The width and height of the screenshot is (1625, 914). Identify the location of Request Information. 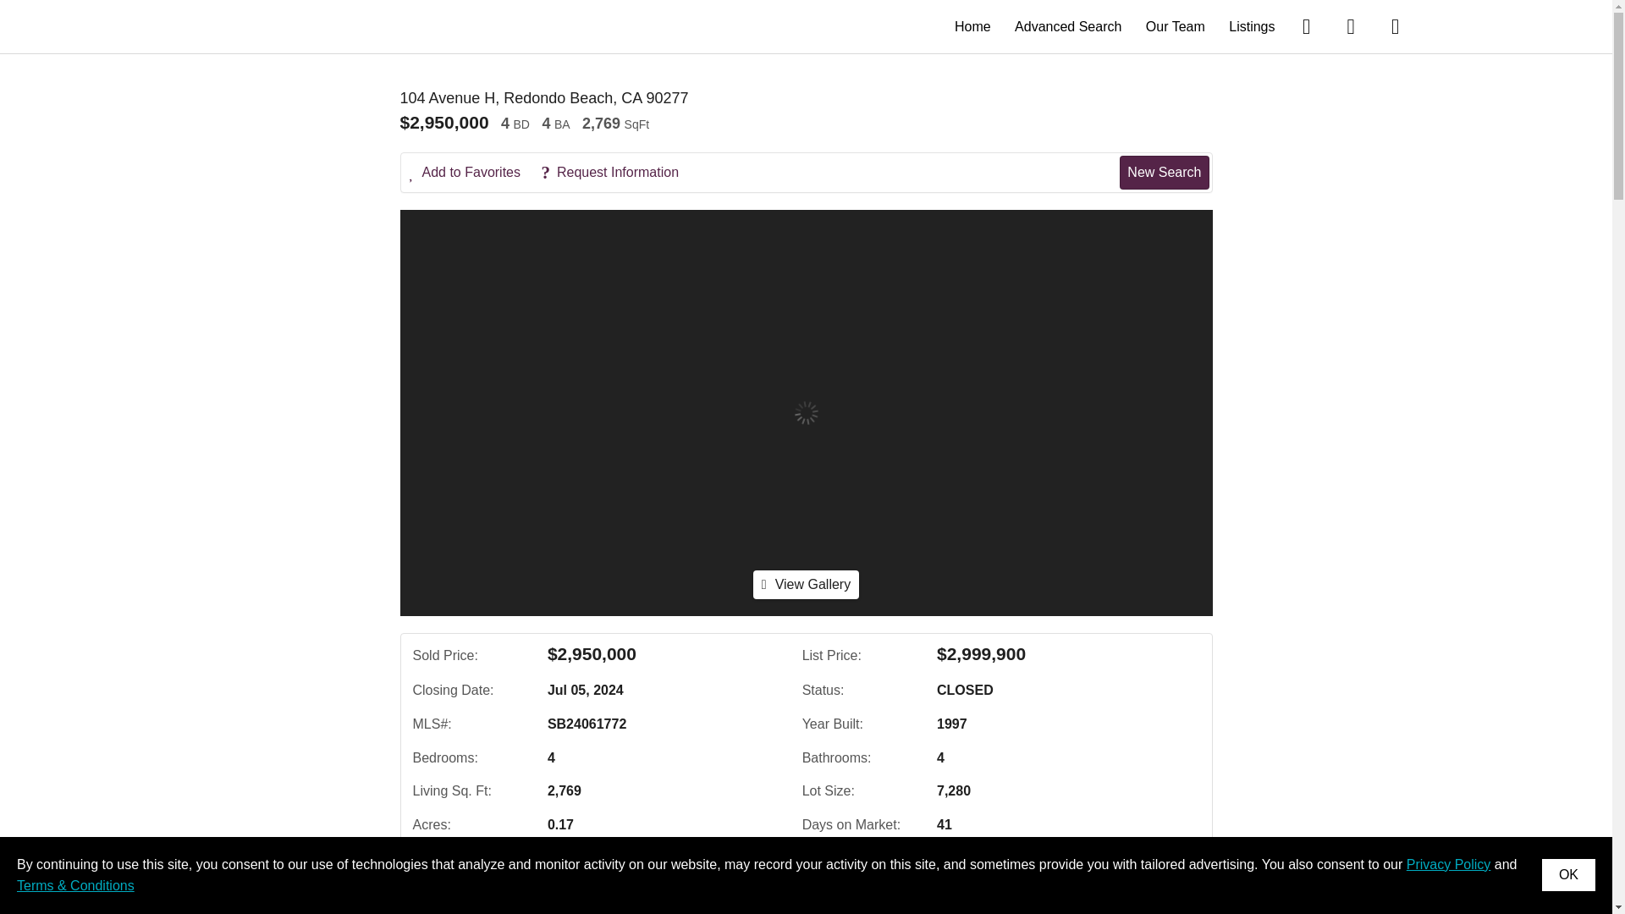
(618, 173).